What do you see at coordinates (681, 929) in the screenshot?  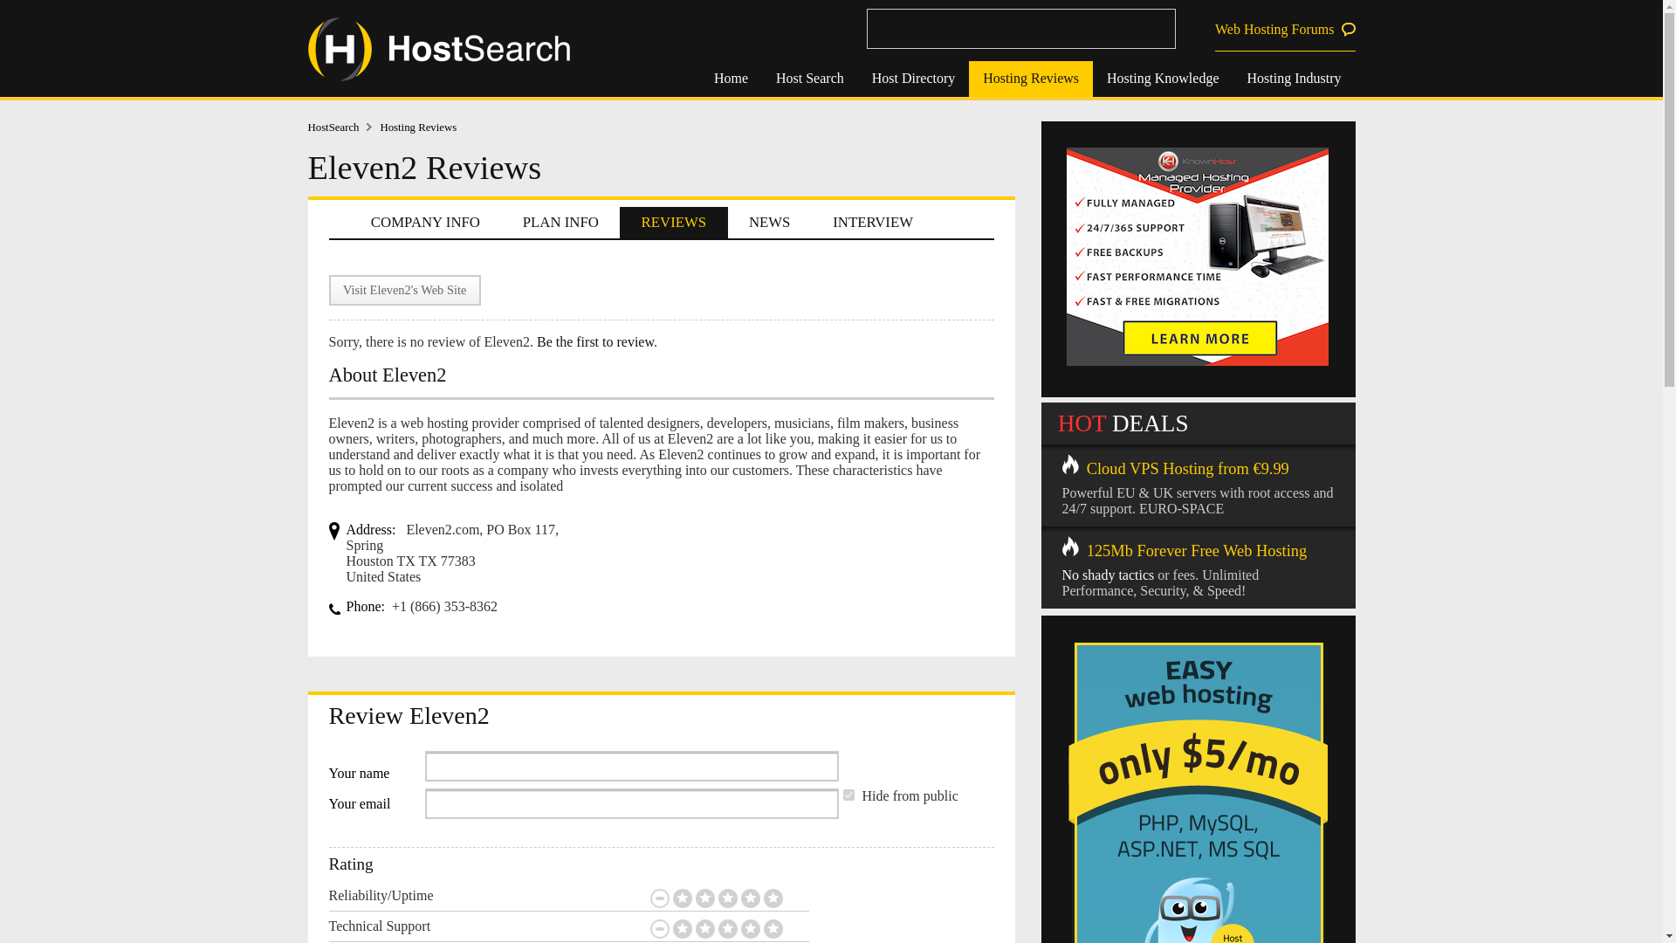 I see `Worst` at bounding box center [681, 929].